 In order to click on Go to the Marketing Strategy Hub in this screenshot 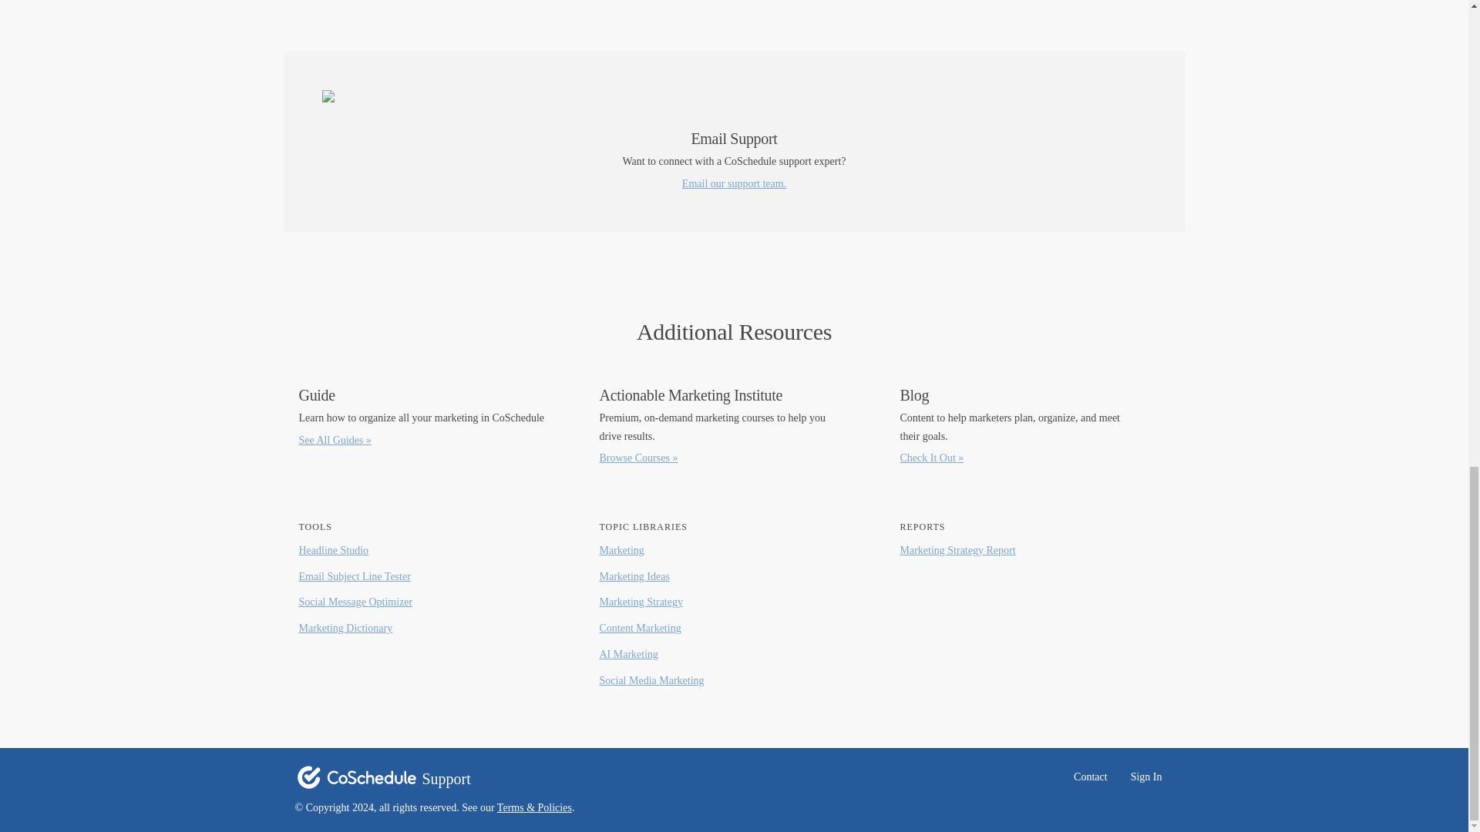, I will do `click(641, 602)`.